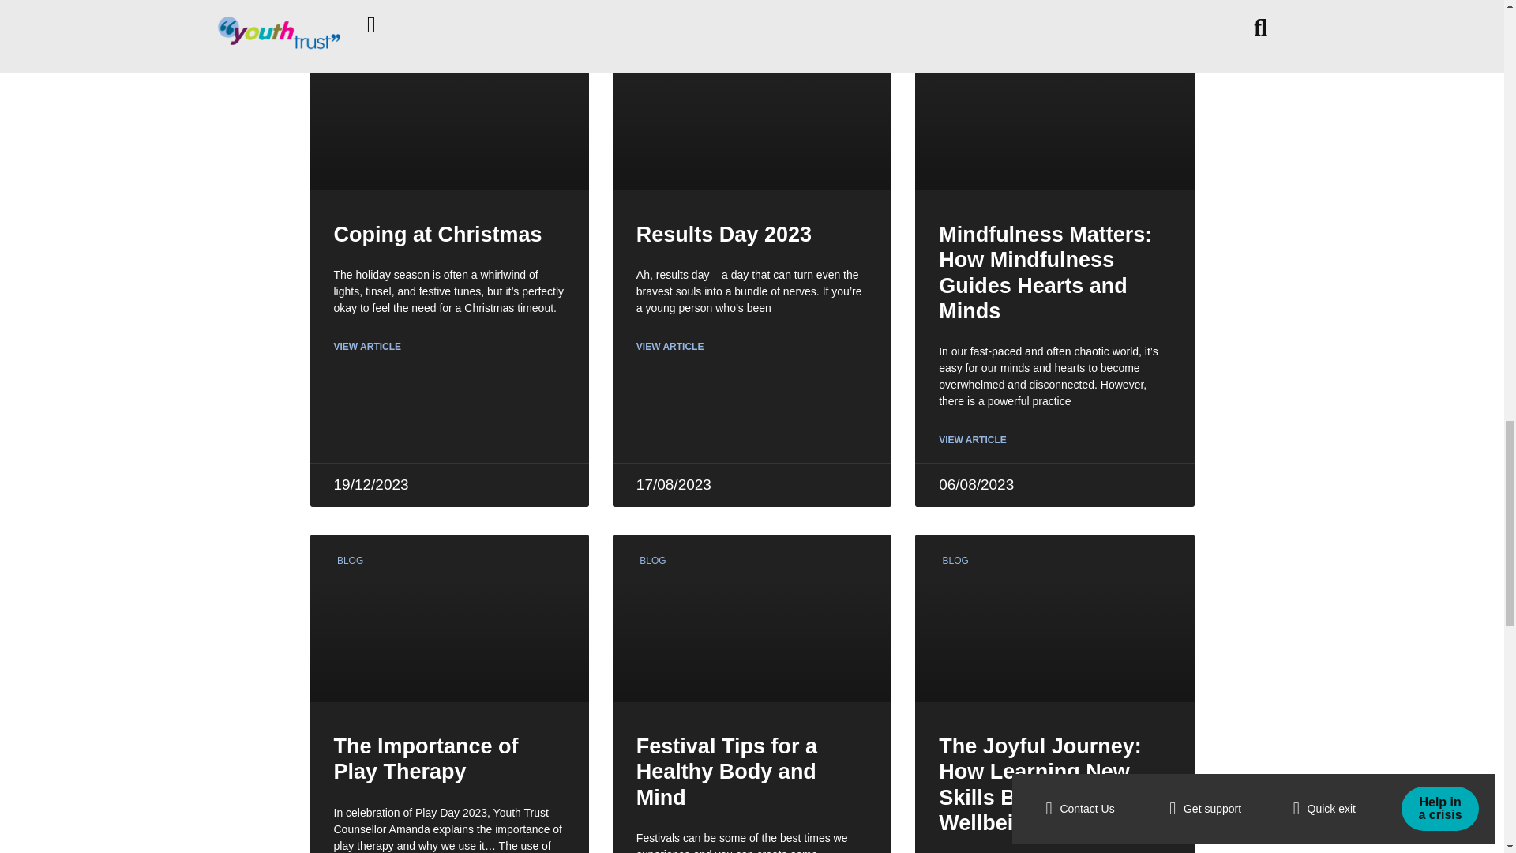 The height and width of the screenshot is (853, 1516). What do you see at coordinates (723, 234) in the screenshot?
I see `Results Day 2023` at bounding box center [723, 234].